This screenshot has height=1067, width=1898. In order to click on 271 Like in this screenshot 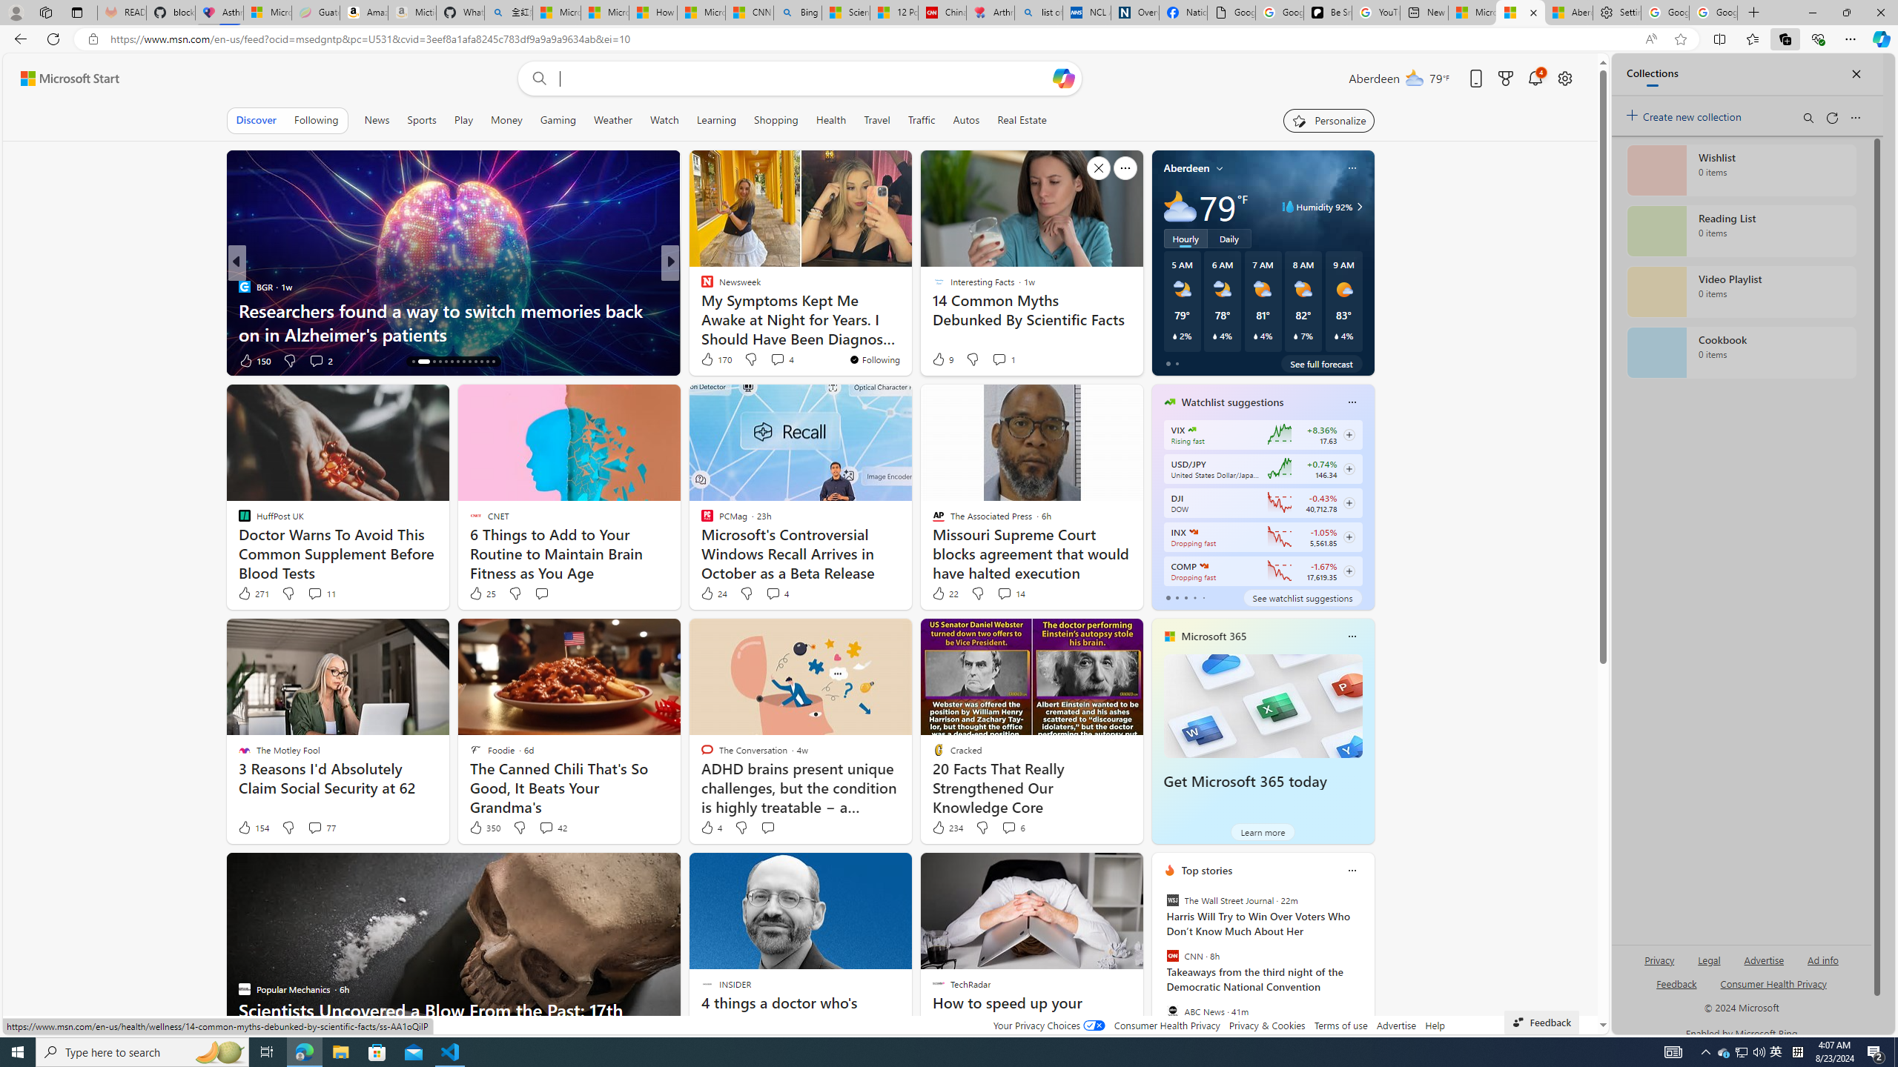, I will do `click(252, 594)`.